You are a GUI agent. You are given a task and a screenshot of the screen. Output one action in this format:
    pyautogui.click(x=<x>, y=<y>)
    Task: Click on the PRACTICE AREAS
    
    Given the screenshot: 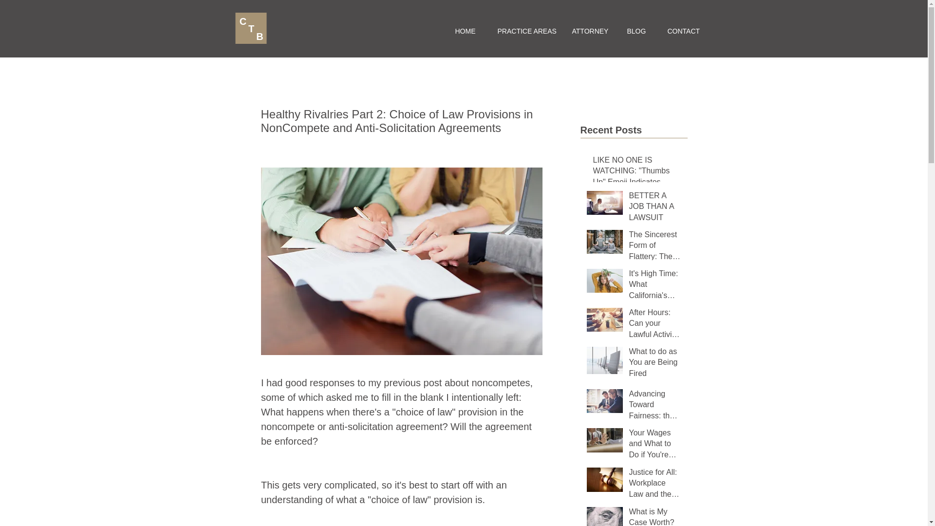 What is the action you would take?
    pyautogui.click(x=522, y=31)
    